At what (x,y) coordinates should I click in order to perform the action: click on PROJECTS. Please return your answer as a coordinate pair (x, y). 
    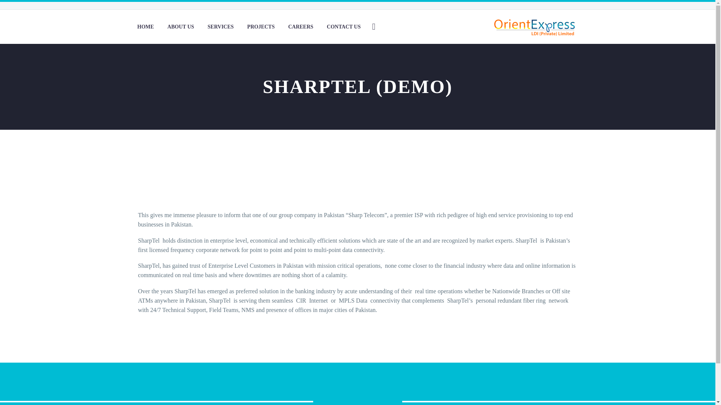
    Looking at the image, I should click on (261, 27).